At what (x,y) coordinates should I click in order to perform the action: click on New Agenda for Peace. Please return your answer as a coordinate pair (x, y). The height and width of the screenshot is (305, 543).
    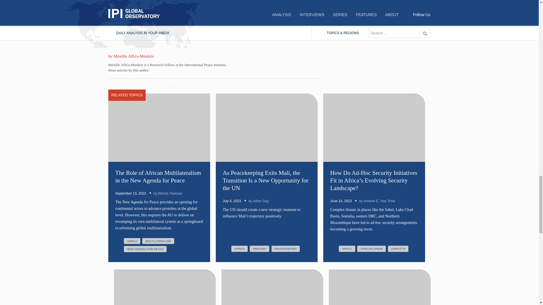
    Looking at the image, I should click on (145, 249).